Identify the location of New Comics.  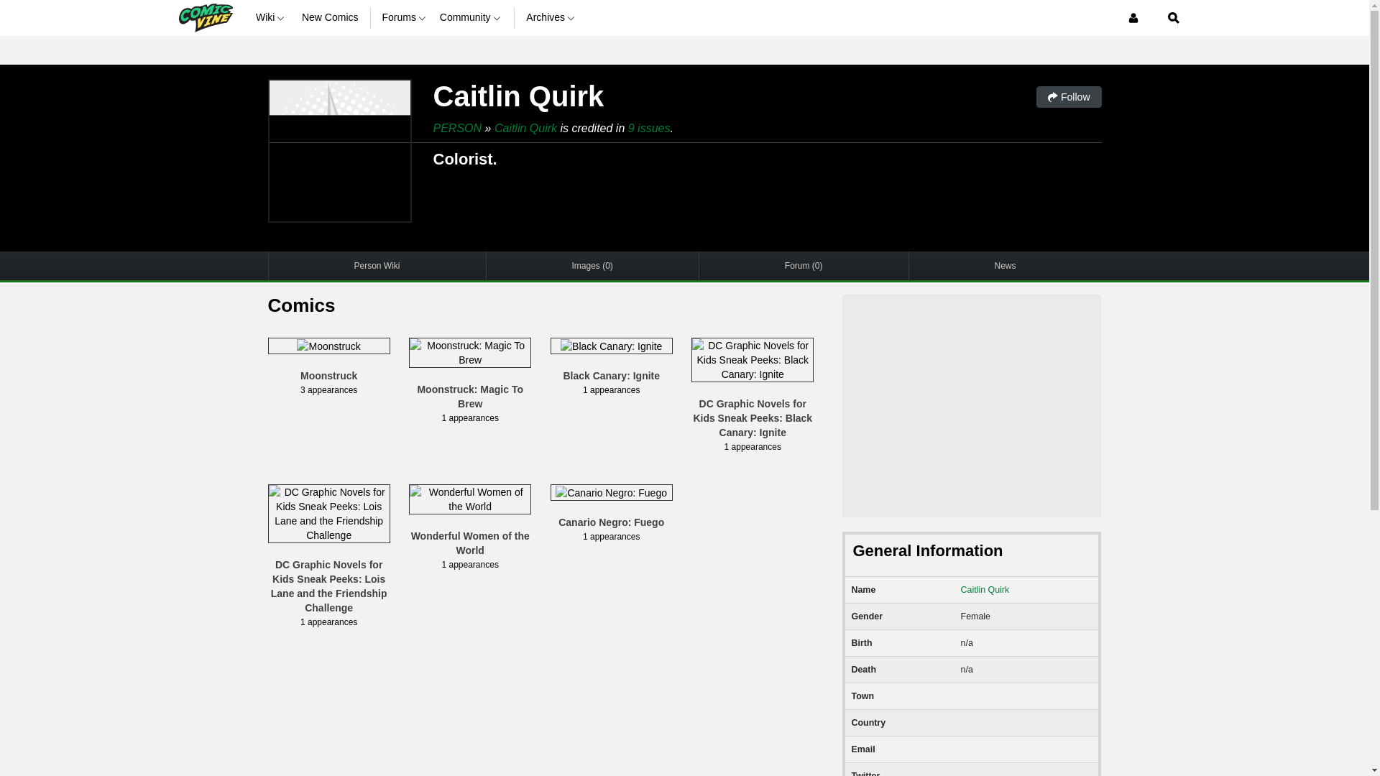
(331, 17).